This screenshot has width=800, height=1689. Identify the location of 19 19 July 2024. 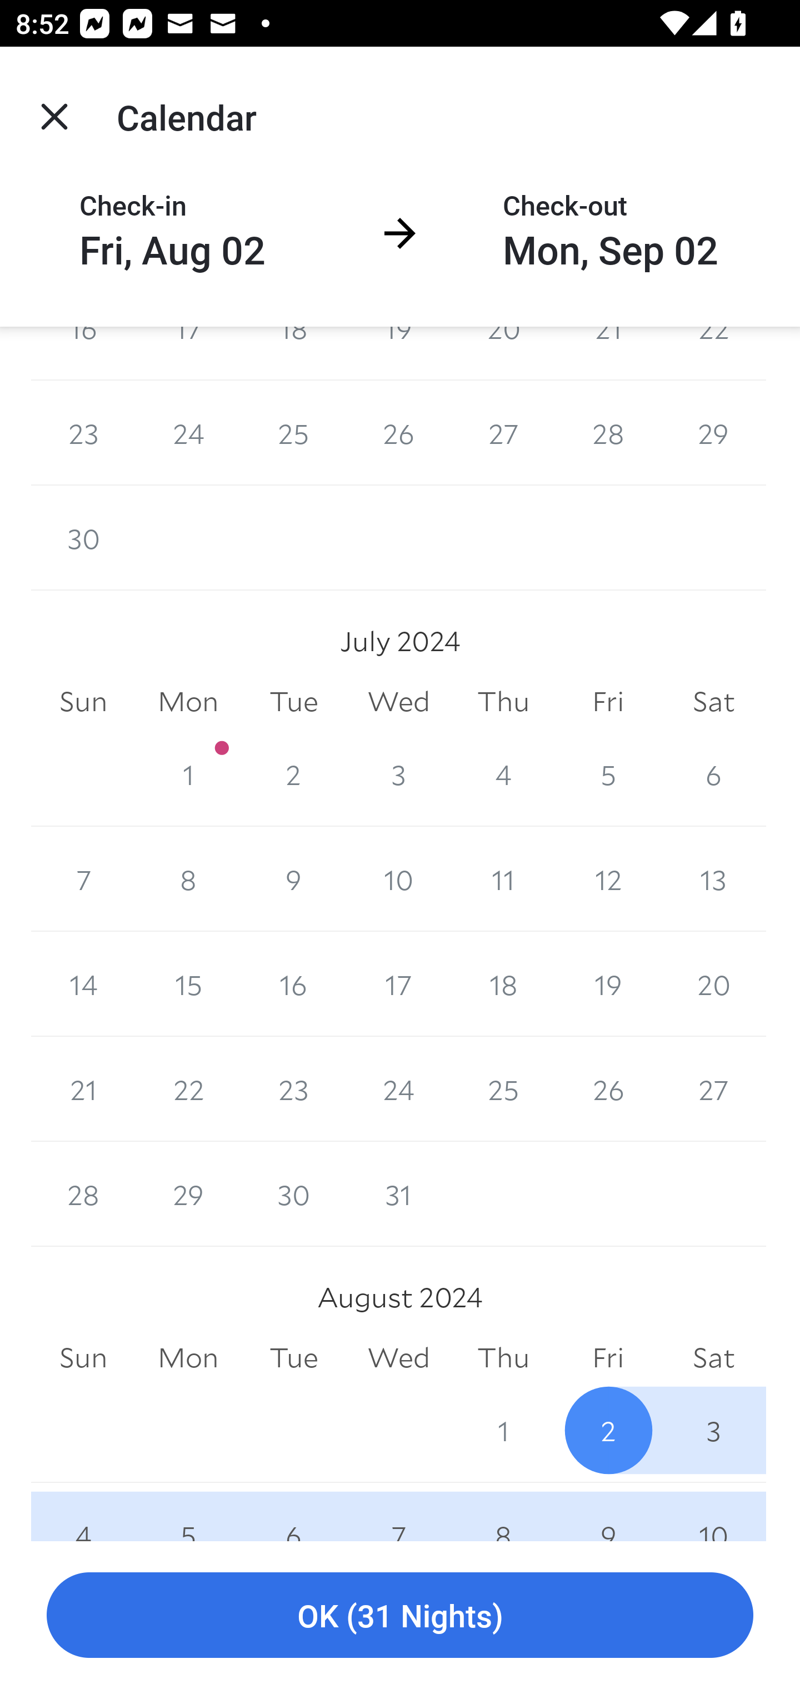
(608, 985).